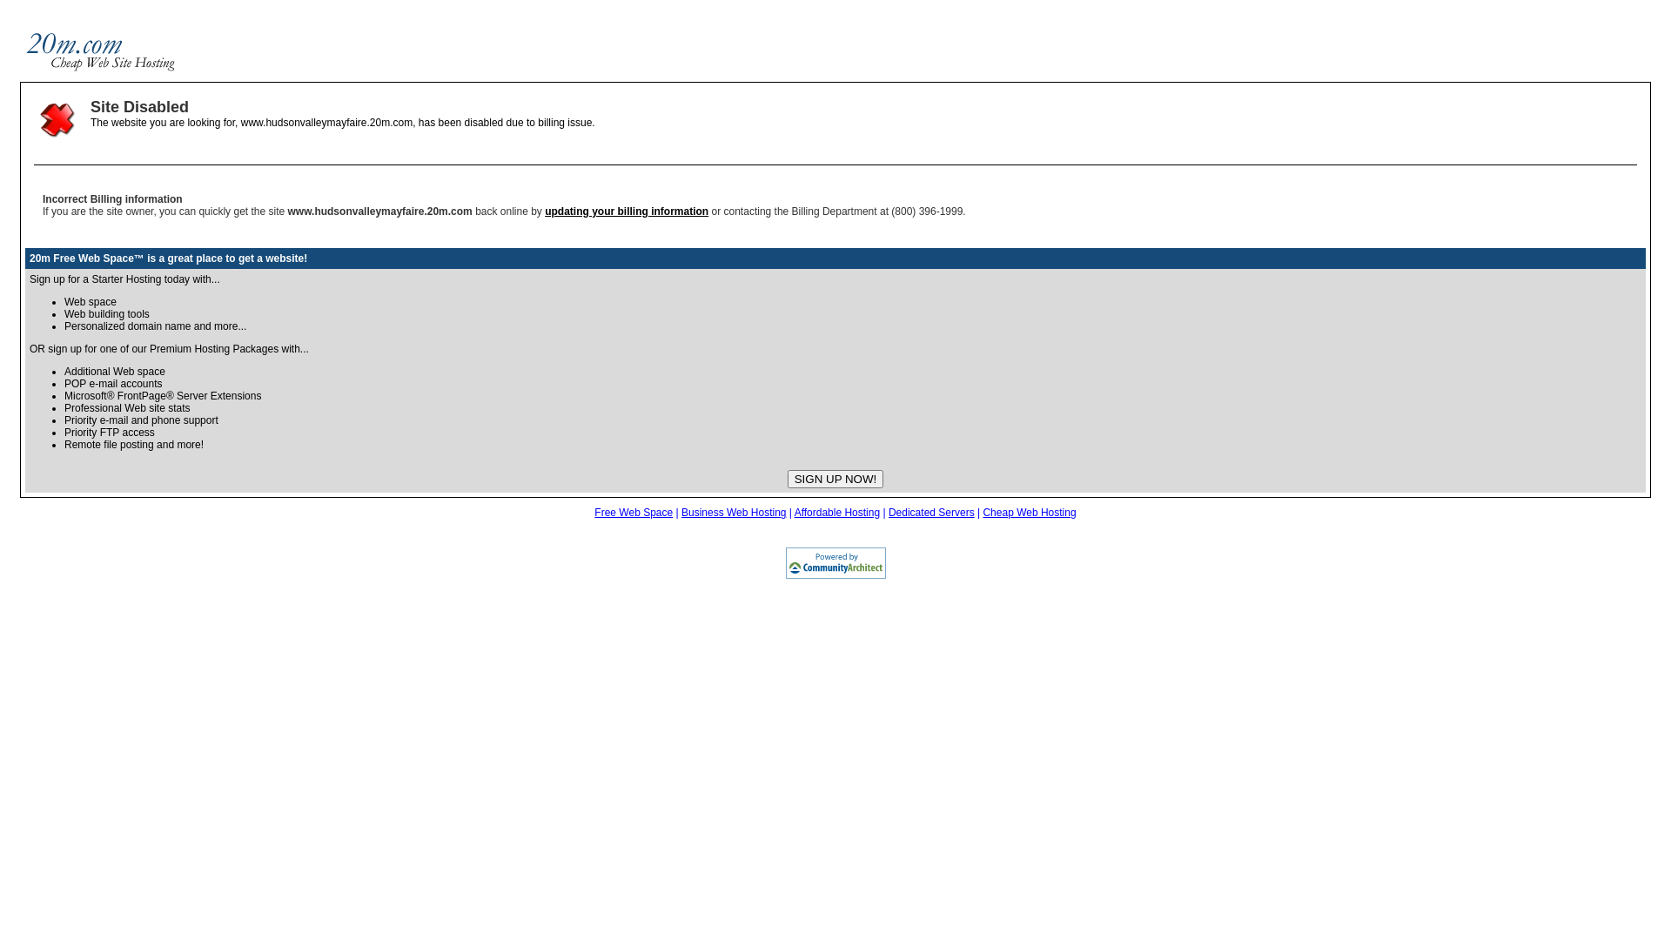 The image size is (1671, 940). I want to click on Affordable Hosting, so click(837, 513).